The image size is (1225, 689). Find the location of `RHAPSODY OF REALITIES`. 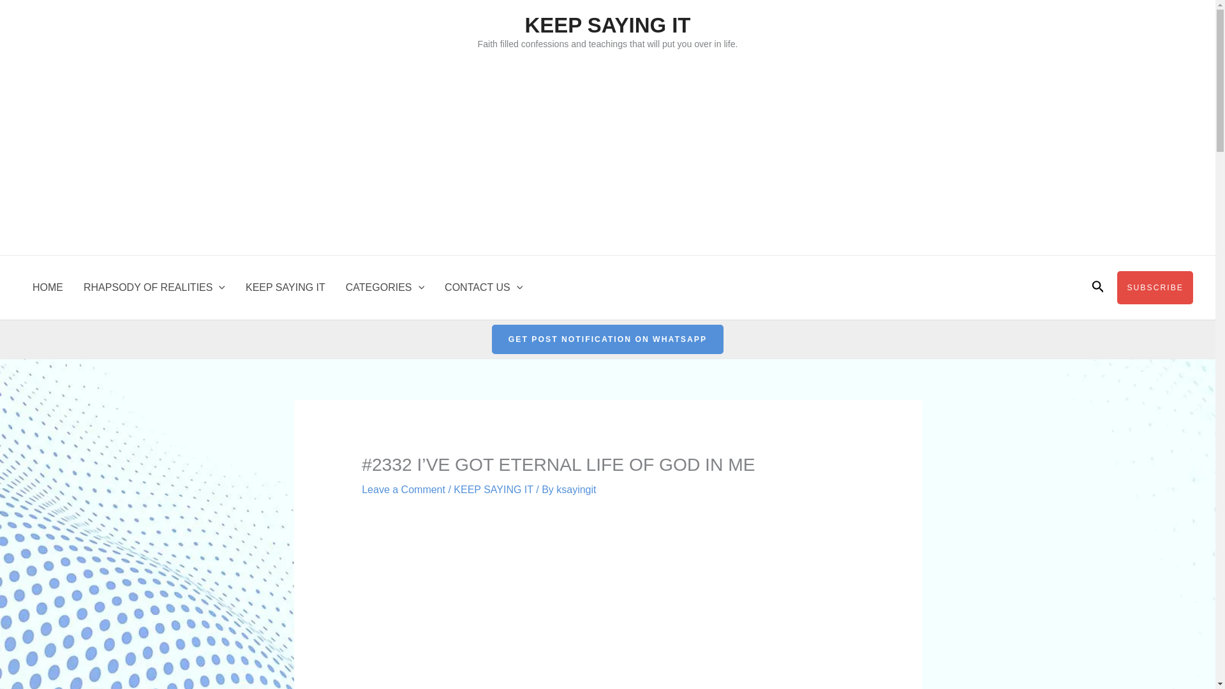

RHAPSODY OF REALITIES is located at coordinates (154, 287).